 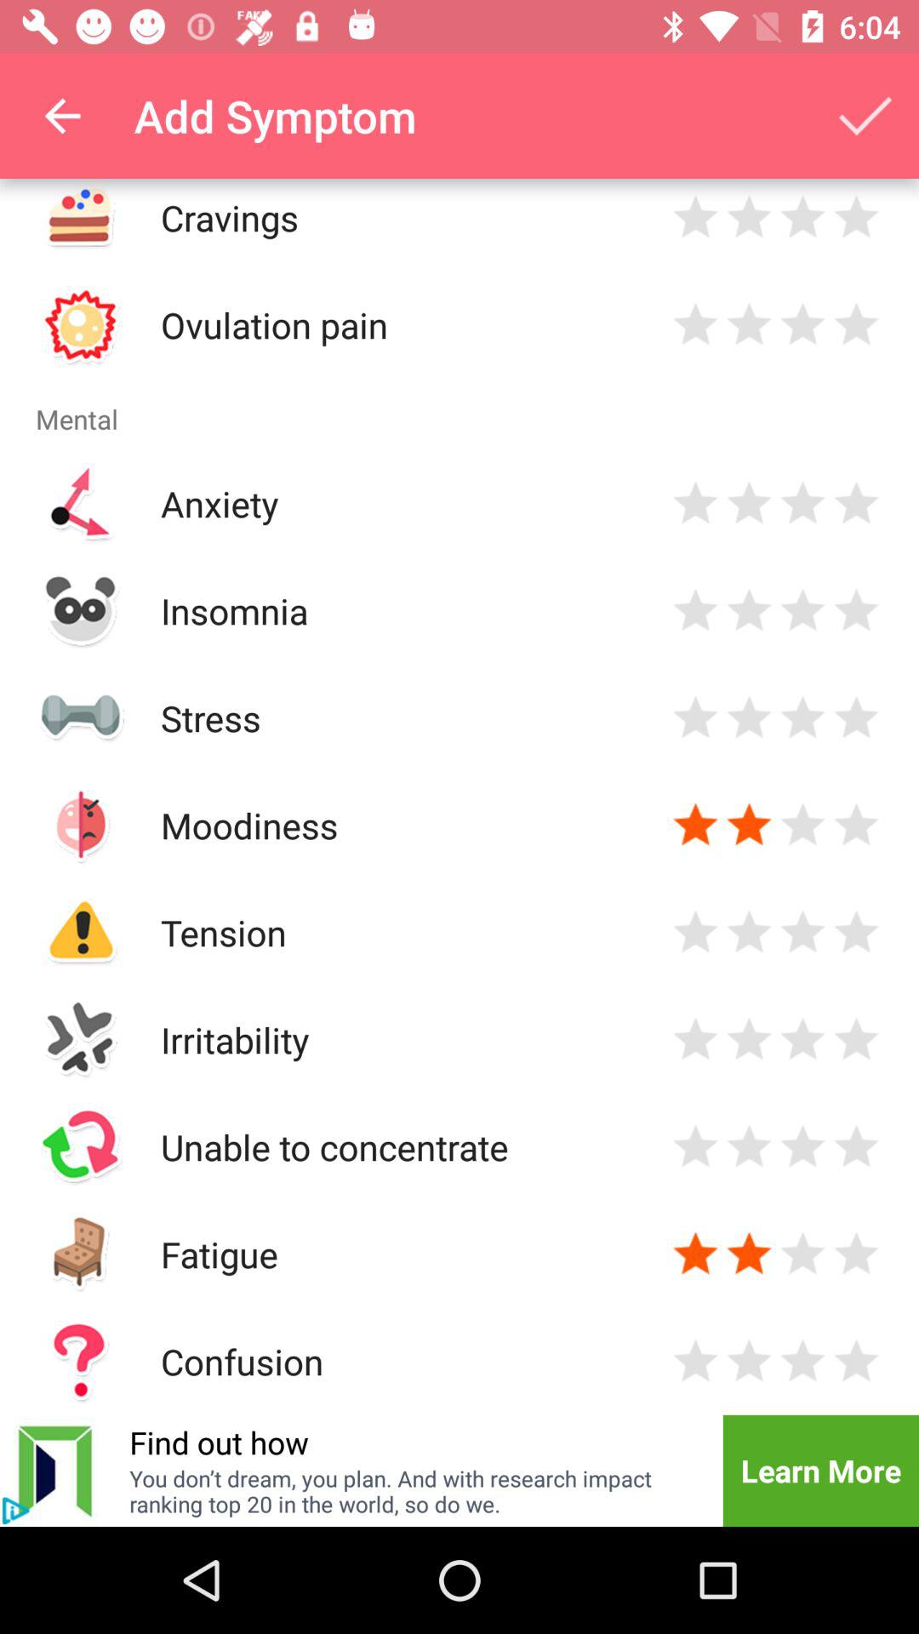 I want to click on rate 5 star, so click(x=856, y=933).